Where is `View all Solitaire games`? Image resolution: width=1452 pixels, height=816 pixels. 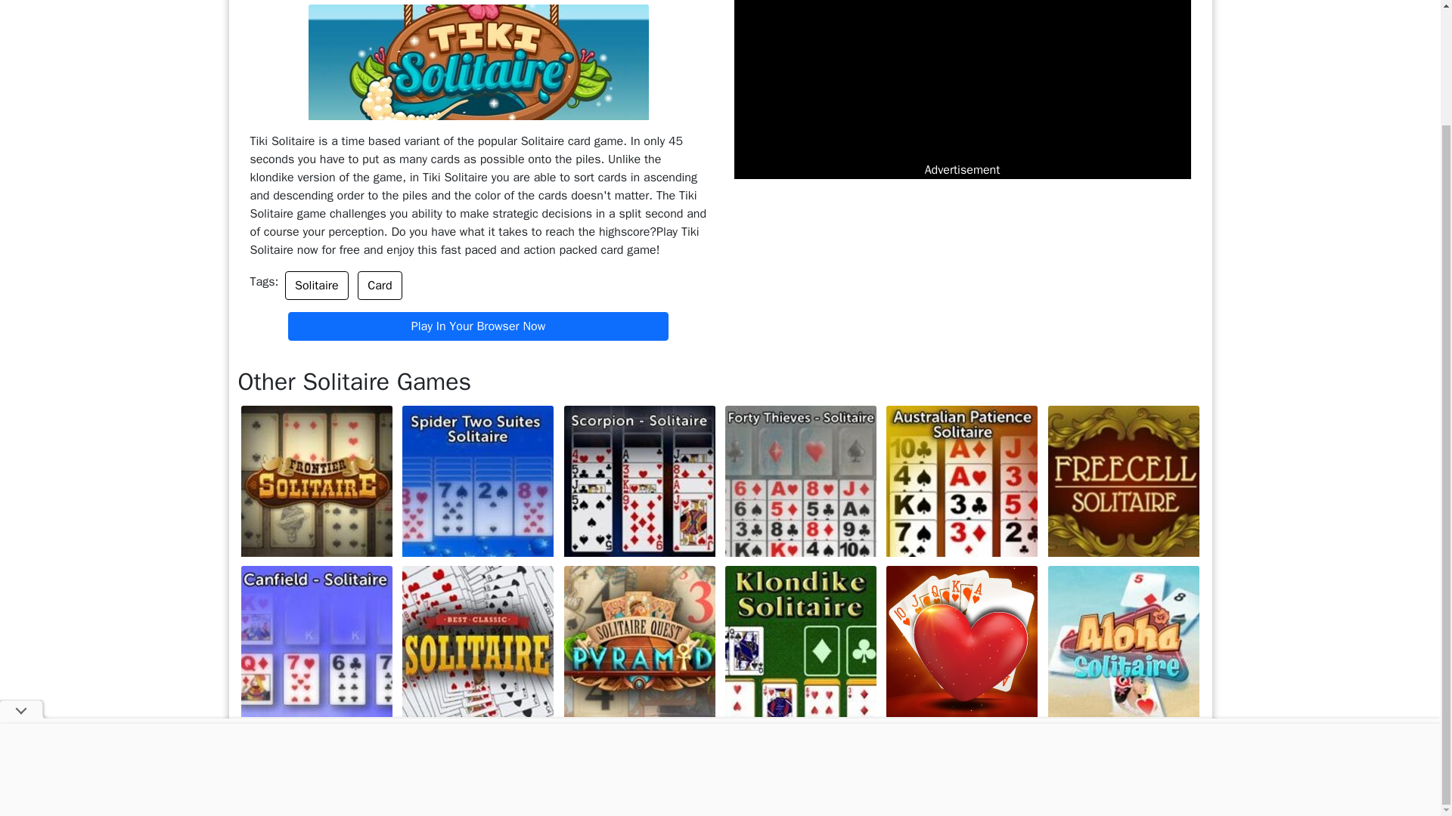 View all Solitaire games is located at coordinates (1130, 737).